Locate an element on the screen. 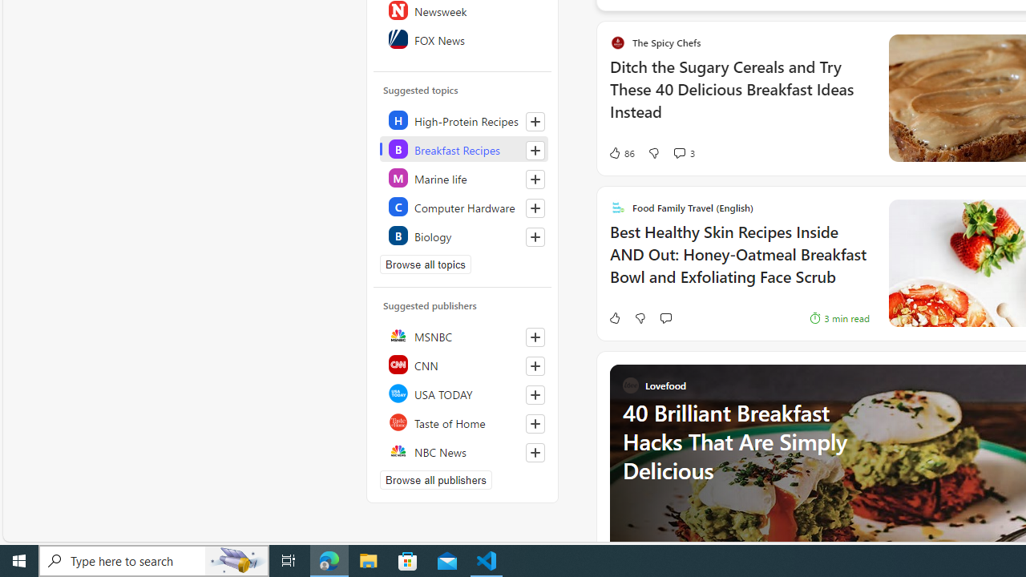  Follow this source is located at coordinates (535, 452).